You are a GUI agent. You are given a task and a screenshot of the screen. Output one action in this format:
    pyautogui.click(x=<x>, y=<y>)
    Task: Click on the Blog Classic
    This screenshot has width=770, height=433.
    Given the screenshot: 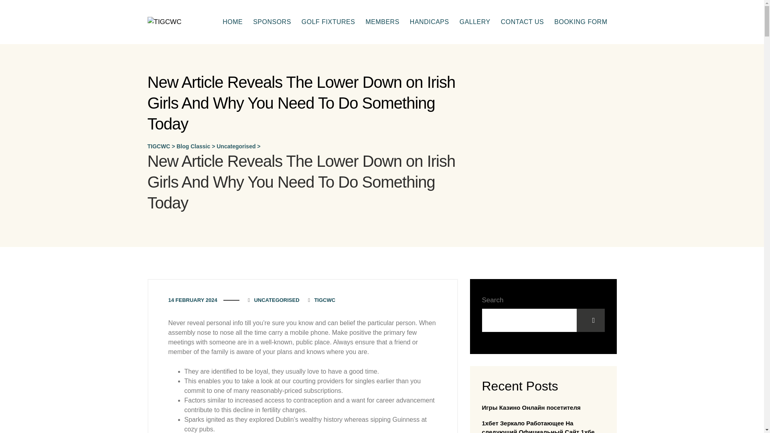 What is the action you would take?
    pyautogui.click(x=193, y=146)
    